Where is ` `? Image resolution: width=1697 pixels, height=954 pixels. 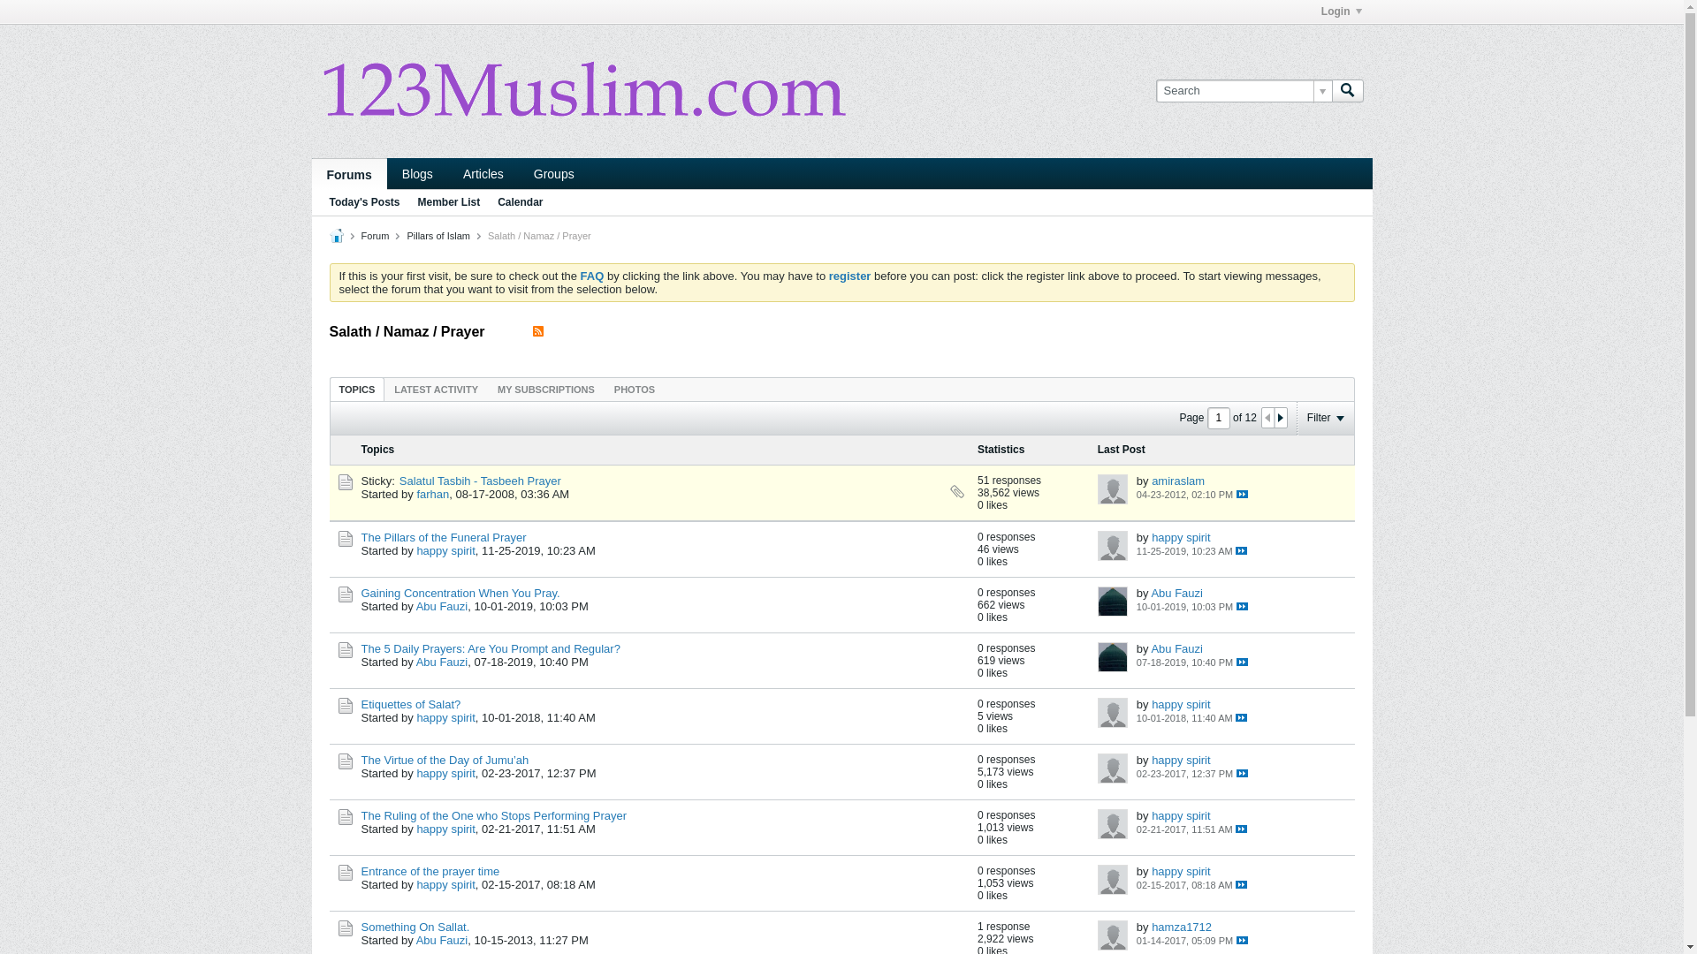
  is located at coordinates (1243, 774).